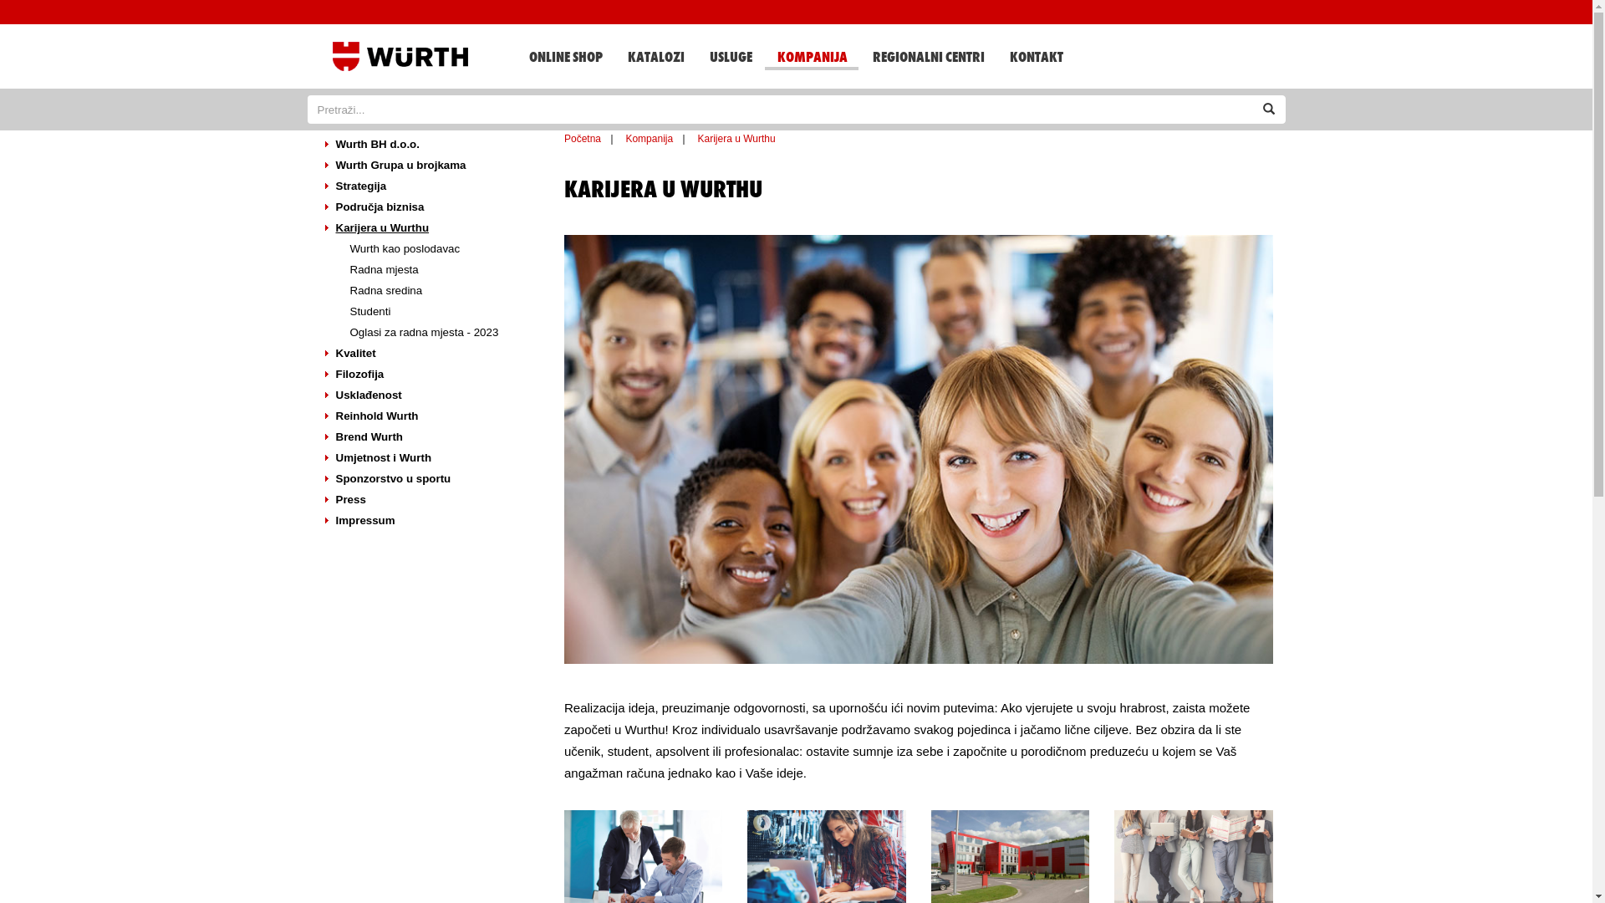 The image size is (1605, 903). What do you see at coordinates (430, 145) in the screenshot?
I see `Wurth BH d.o.o.` at bounding box center [430, 145].